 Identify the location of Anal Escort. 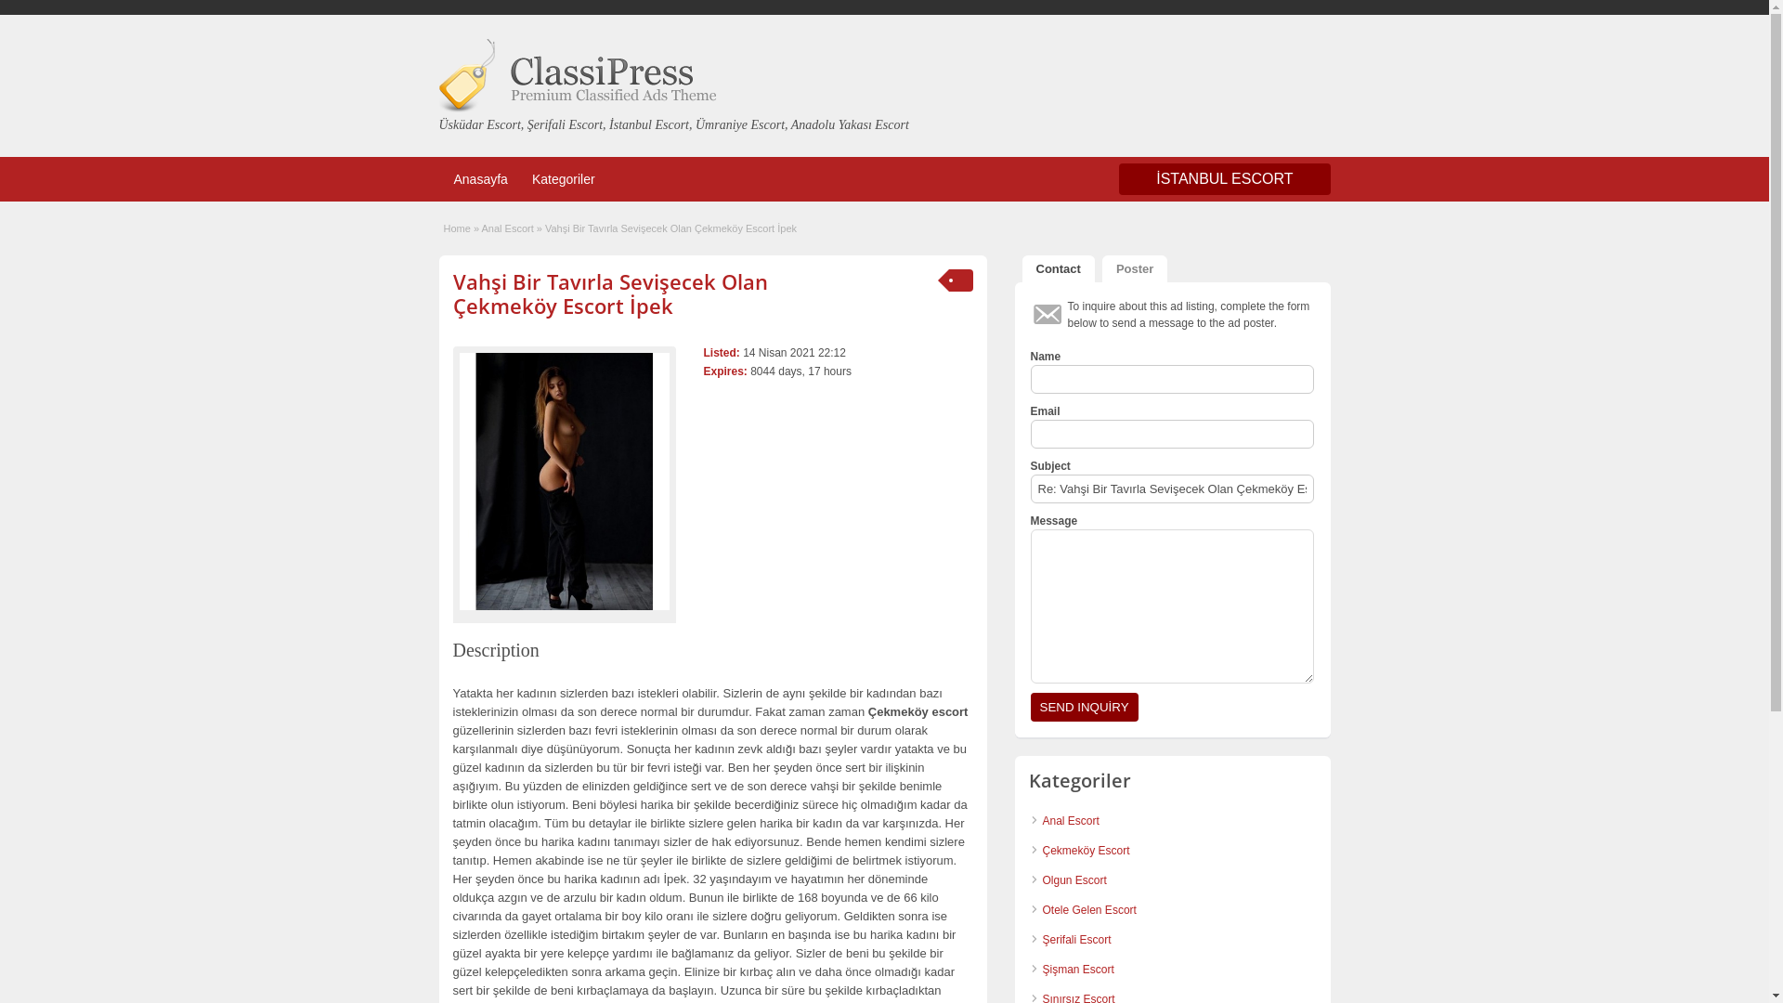
(507, 228).